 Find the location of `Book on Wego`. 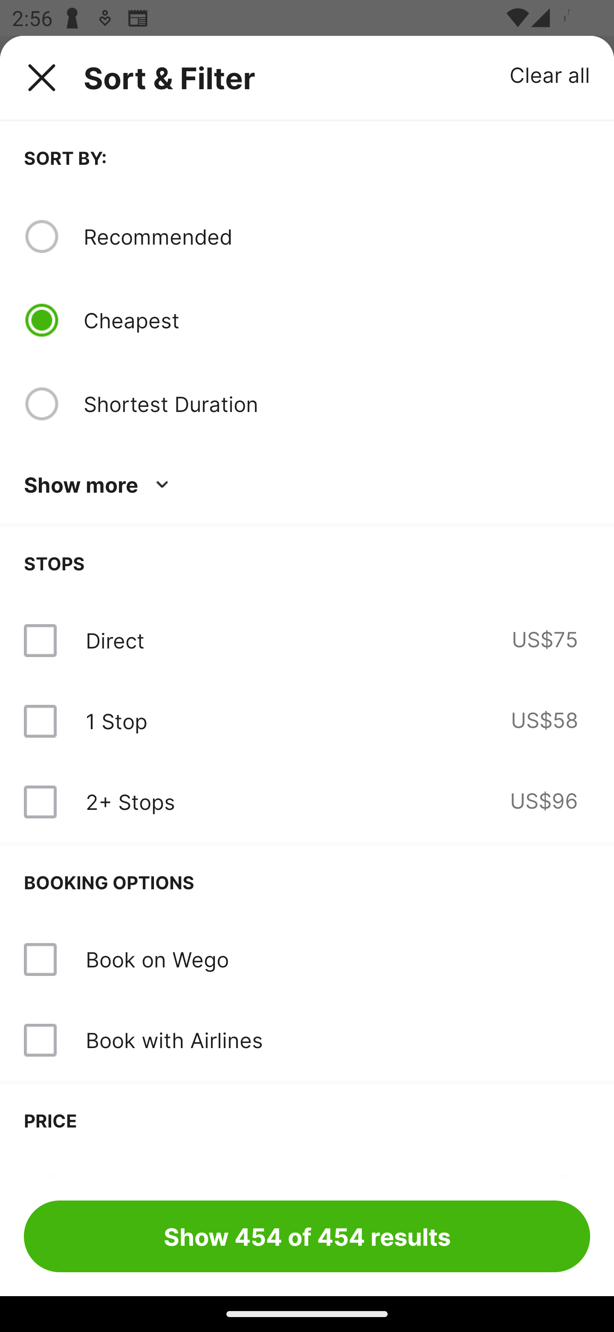

Book on Wego is located at coordinates (157, 959).